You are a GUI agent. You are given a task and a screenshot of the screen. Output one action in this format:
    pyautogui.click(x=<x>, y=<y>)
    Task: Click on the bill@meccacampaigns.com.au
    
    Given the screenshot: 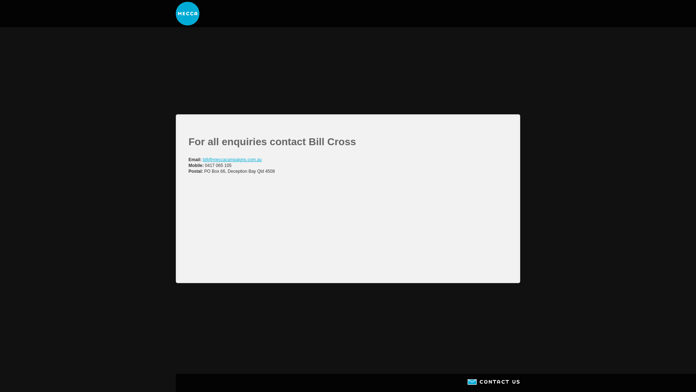 What is the action you would take?
    pyautogui.click(x=232, y=160)
    